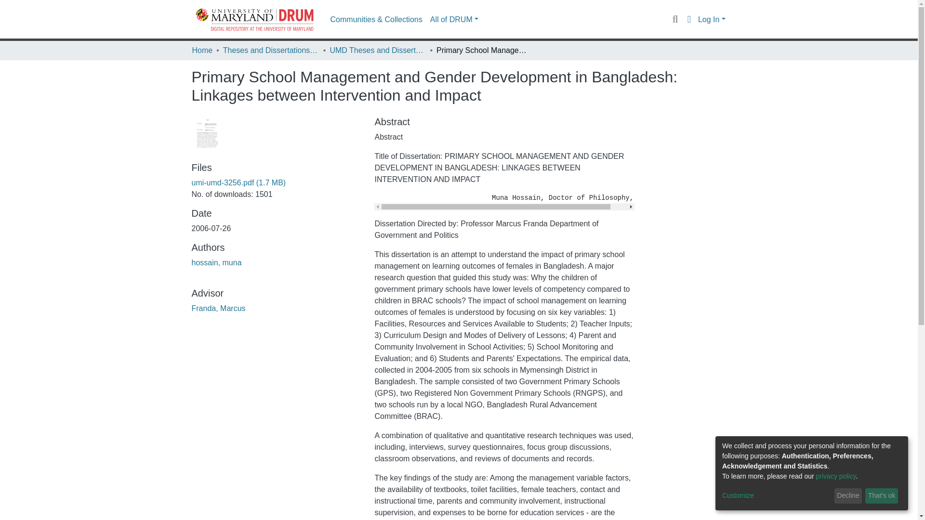 This screenshot has height=520, width=925. I want to click on UMD Theses and Dissertations, so click(377, 50).